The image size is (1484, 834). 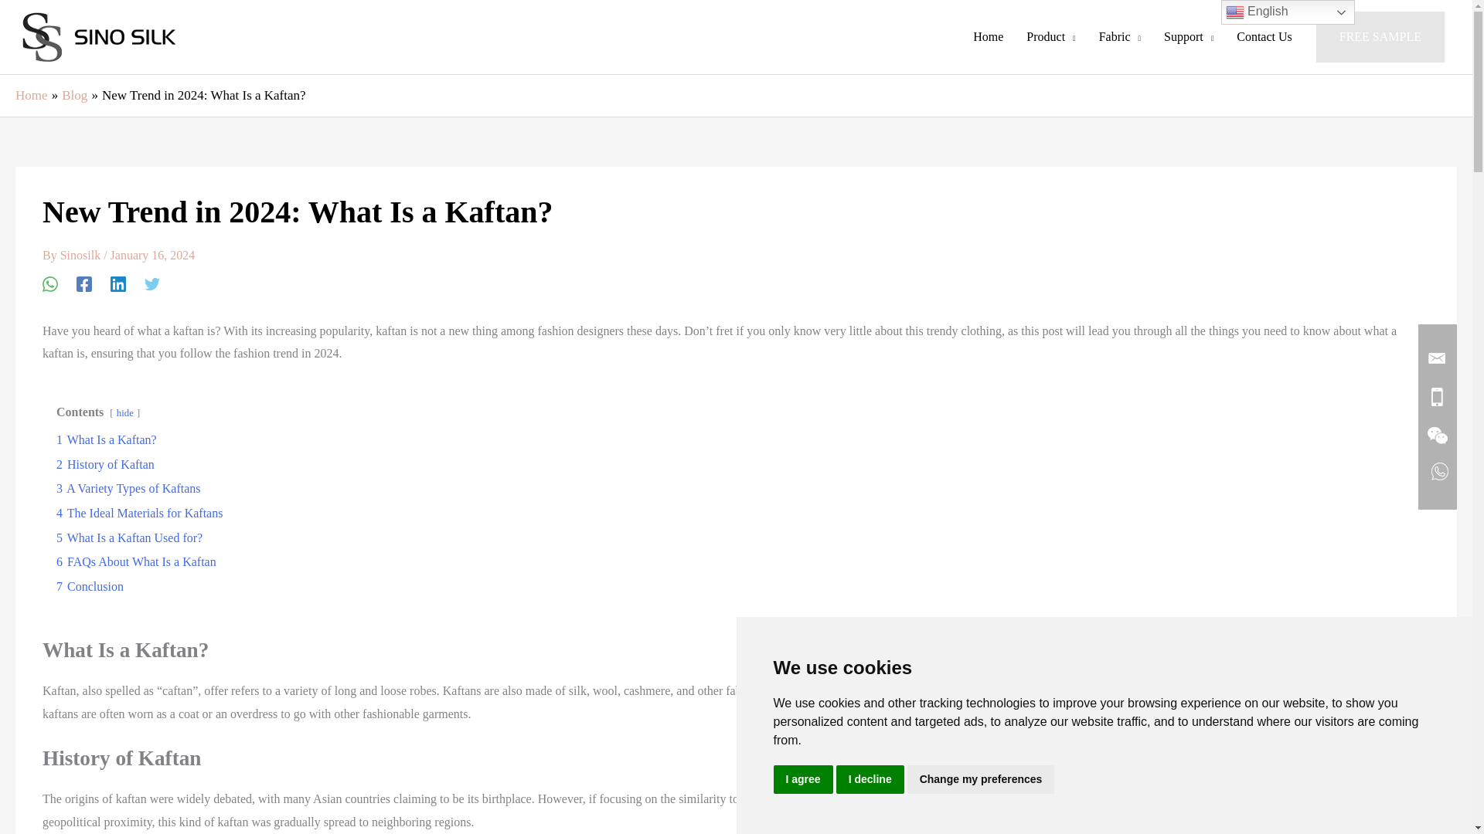 What do you see at coordinates (1050, 37) in the screenshot?
I see `Product` at bounding box center [1050, 37].